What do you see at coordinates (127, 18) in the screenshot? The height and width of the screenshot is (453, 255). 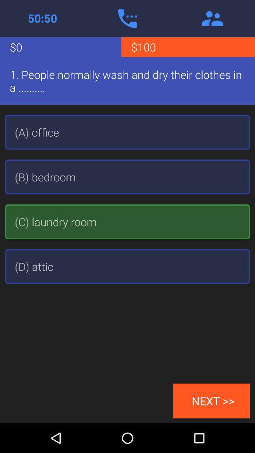 I see `make practice phone call` at bounding box center [127, 18].